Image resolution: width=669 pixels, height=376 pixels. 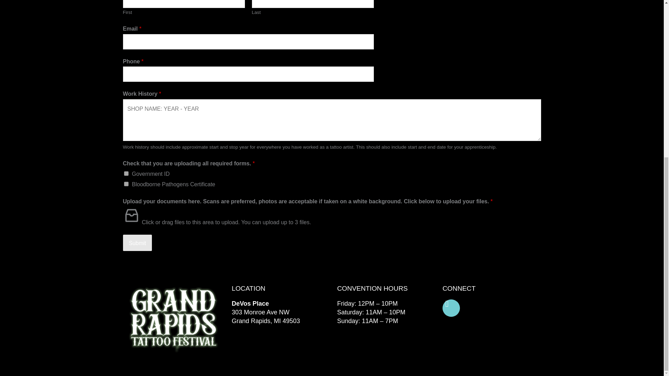 What do you see at coordinates (126, 173) in the screenshot?
I see `Government ID` at bounding box center [126, 173].